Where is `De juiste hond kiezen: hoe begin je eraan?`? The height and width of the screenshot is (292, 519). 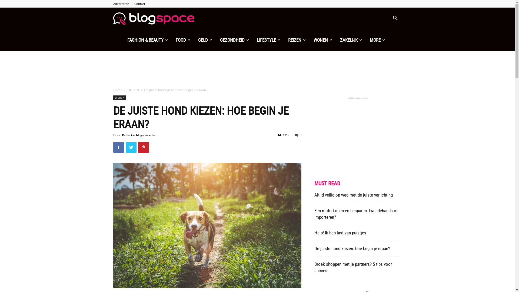
De juiste hond kiezen: hoe begin je eraan? is located at coordinates (352, 248).